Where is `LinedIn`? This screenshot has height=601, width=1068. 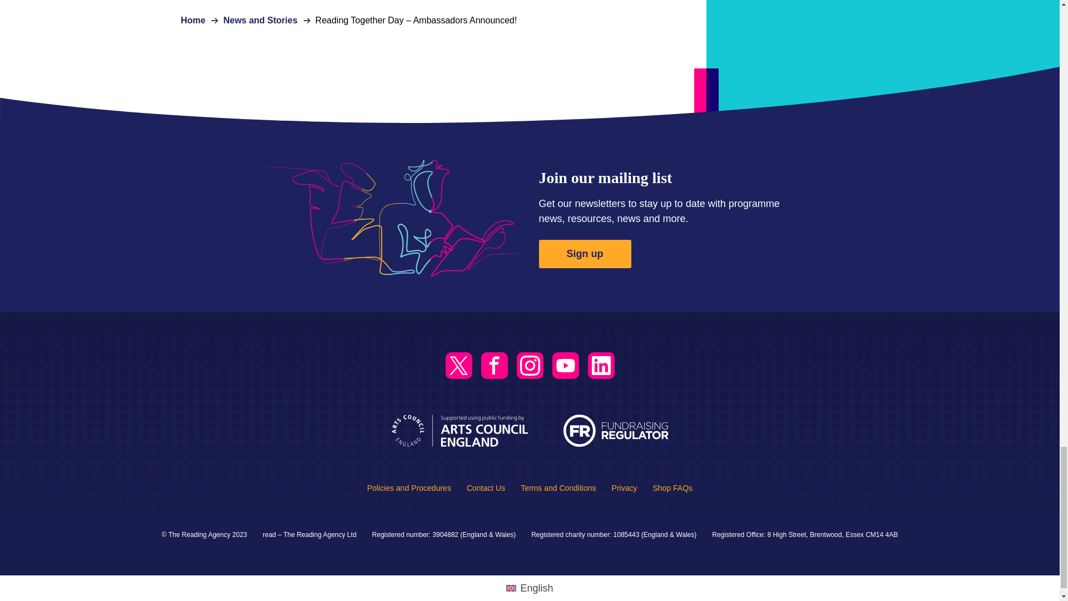
LinedIn is located at coordinates (601, 365).